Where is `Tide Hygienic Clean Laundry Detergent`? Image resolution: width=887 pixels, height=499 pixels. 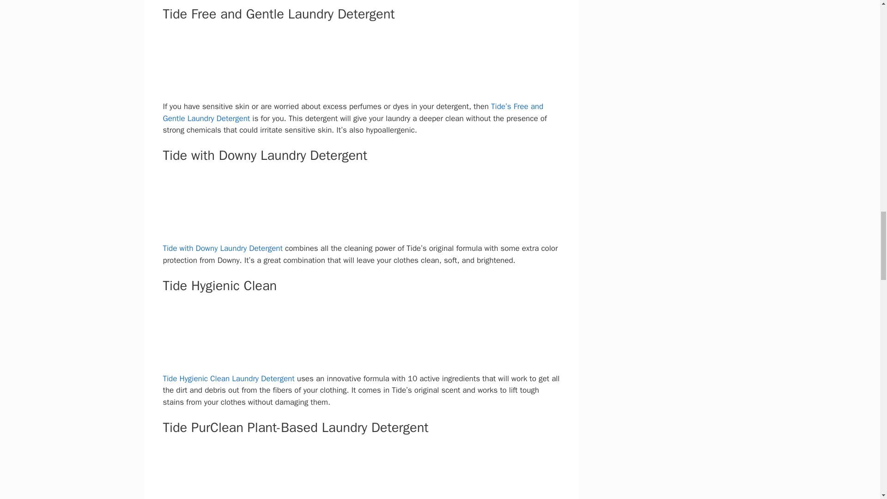 Tide Hygienic Clean Laundry Detergent is located at coordinates (229, 378).